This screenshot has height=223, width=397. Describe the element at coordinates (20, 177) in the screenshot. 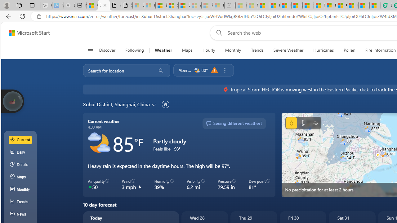

I see `Maps` at that location.